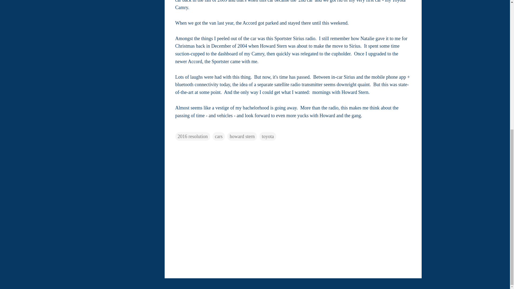 This screenshot has height=289, width=514. What do you see at coordinates (193, 136) in the screenshot?
I see `2016 resolution` at bounding box center [193, 136].